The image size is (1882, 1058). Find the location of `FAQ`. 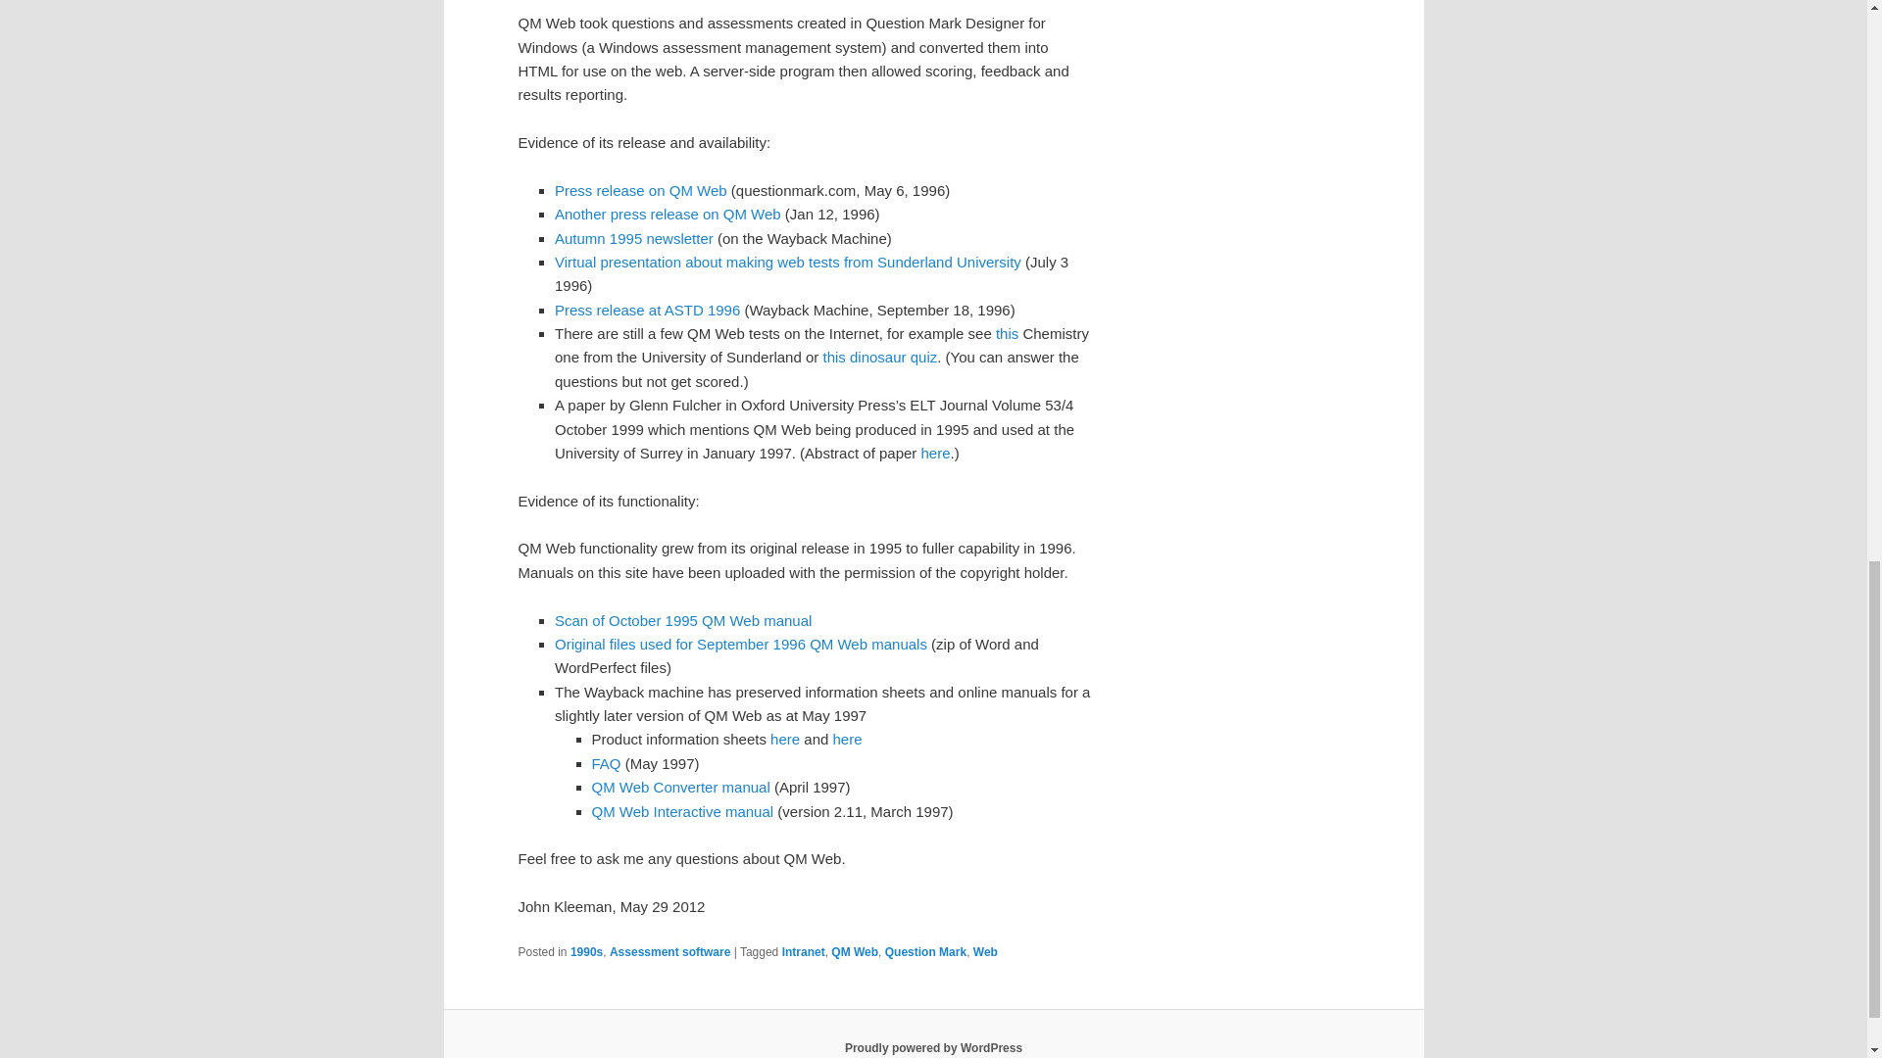

FAQ is located at coordinates (606, 764).